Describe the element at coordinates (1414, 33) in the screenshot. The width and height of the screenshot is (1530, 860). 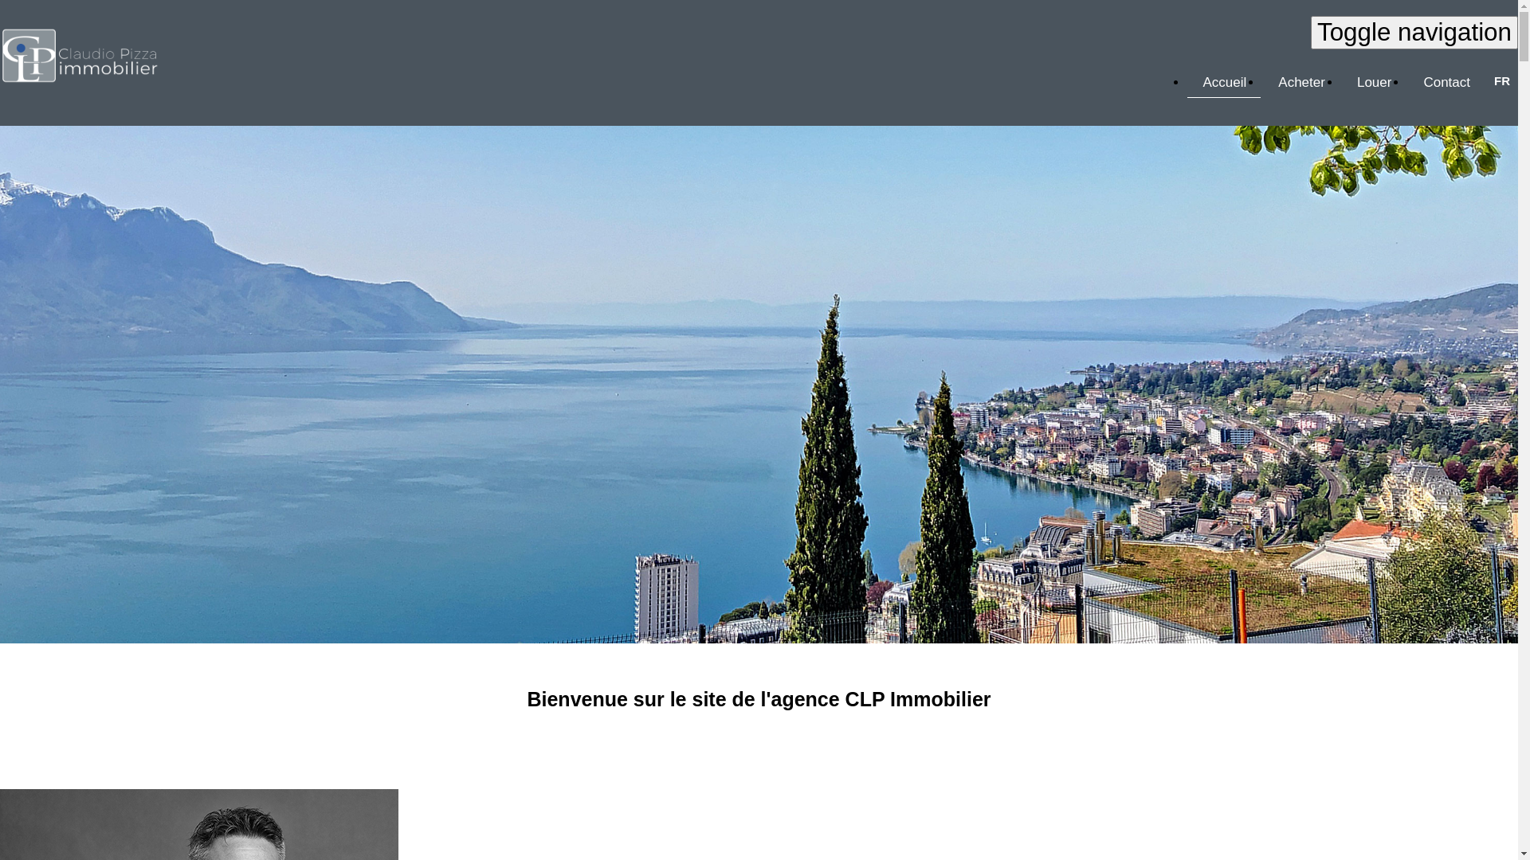
I see `Toggle navigation` at that location.